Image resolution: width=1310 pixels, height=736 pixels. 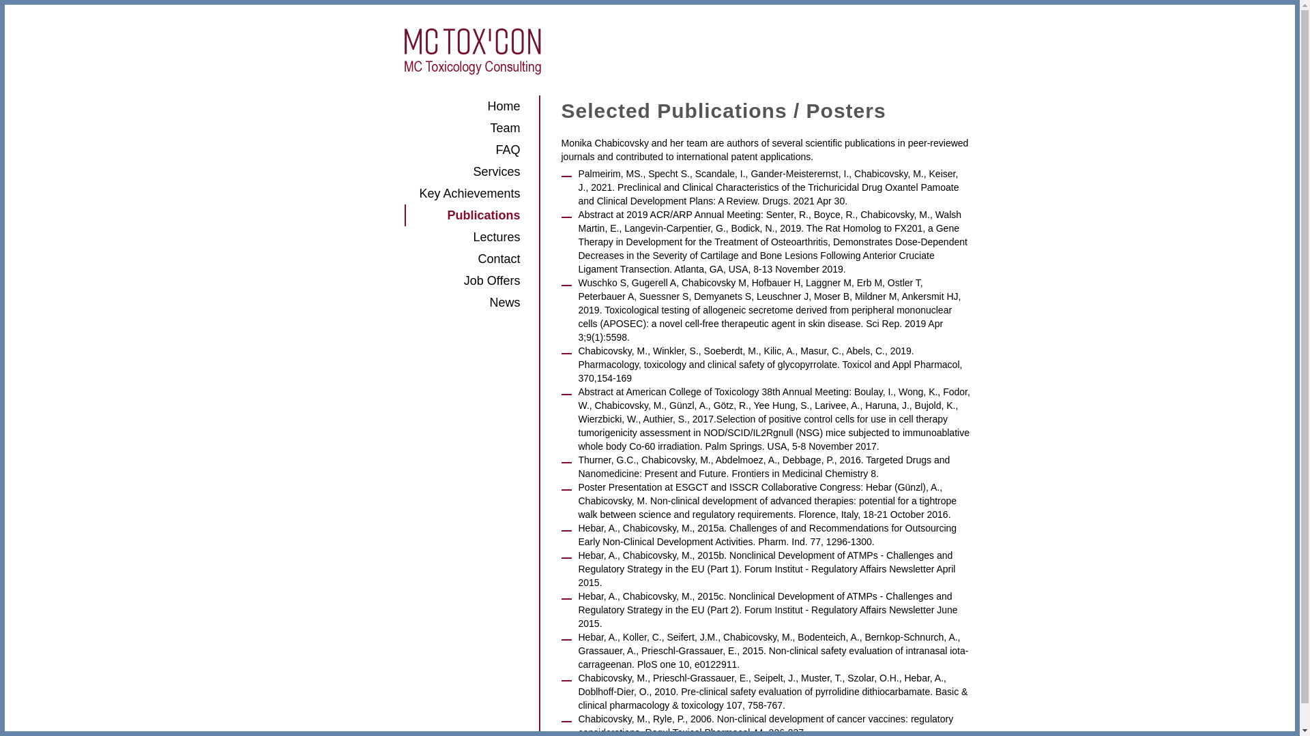 I want to click on News, so click(x=462, y=303).